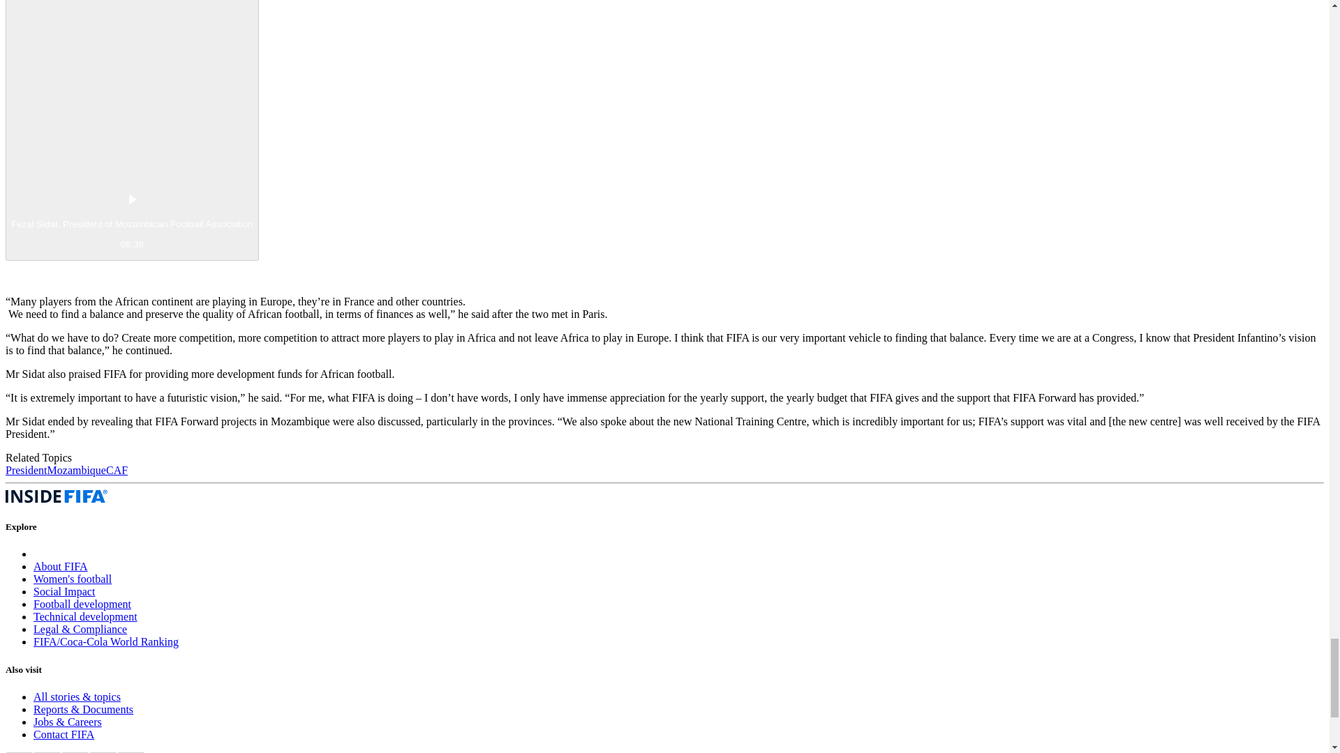 This screenshot has height=753, width=1340. What do you see at coordinates (64, 734) in the screenshot?
I see `Contact FIFA` at bounding box center [64, 734].